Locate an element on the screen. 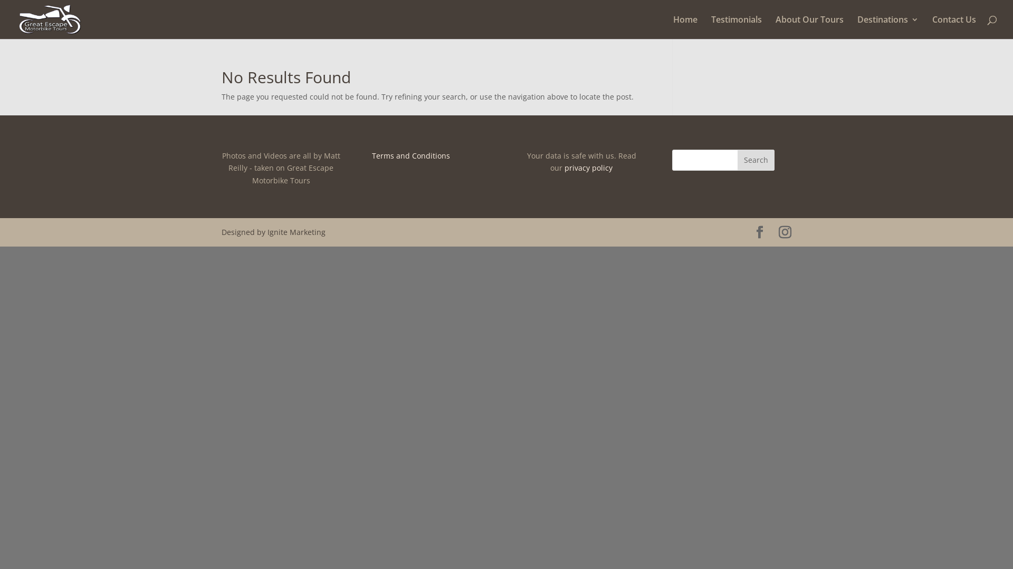 This screenshot has width=1013, height=569. Contact Us is located at coordinates (954, 27).